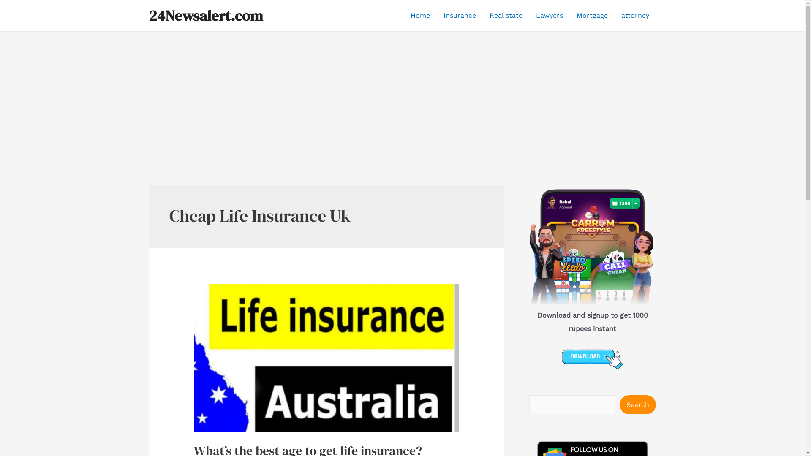 This screenshot has width=811, height=456. I want to click on Real state, so click(506, 16).